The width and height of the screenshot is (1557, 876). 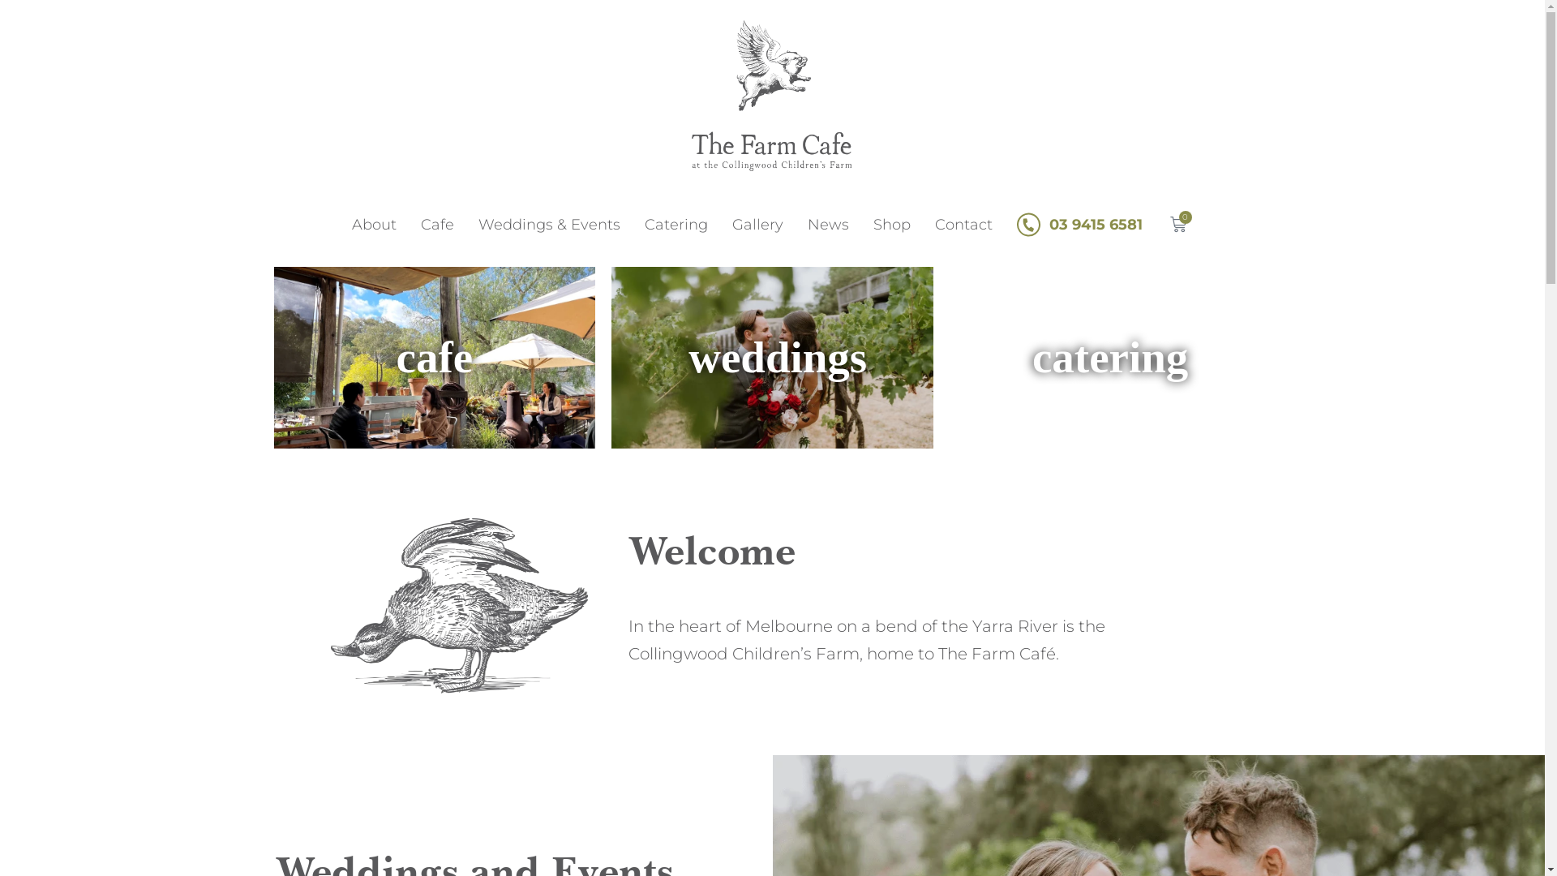 What do you see at coordinates (435, 357) in the screenshot?
I see `cafe` at bounding box center [435, 357].